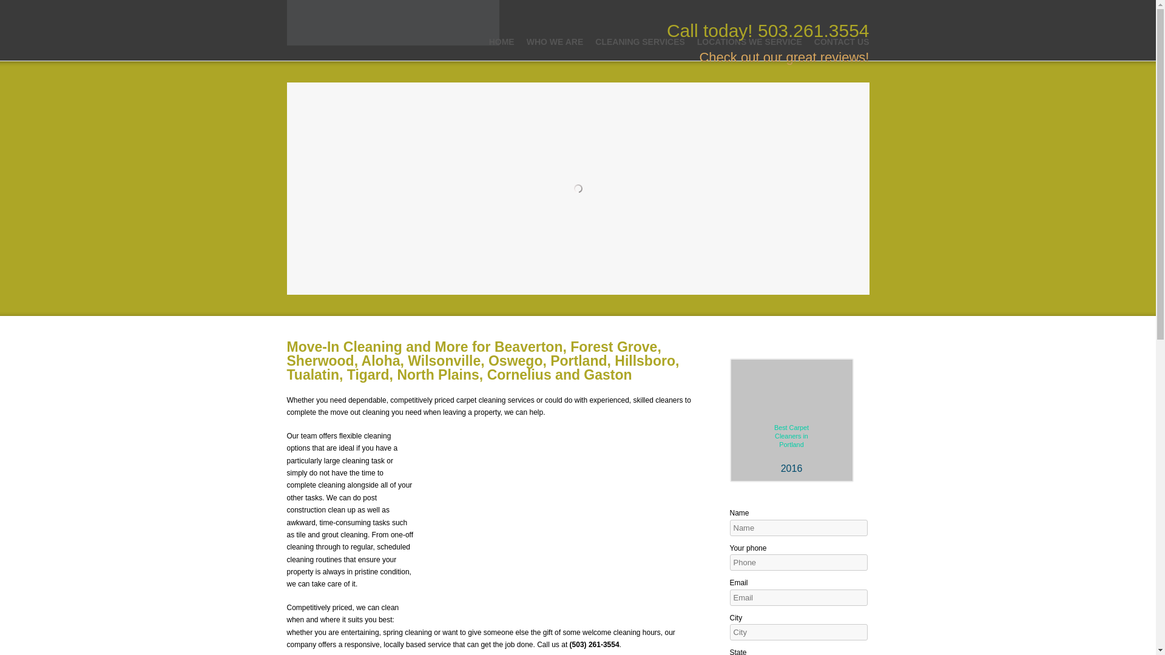  What do you see at coordinates (502, 41) in the screenshot?
I see `HOME` at bounding box center [502, 41].